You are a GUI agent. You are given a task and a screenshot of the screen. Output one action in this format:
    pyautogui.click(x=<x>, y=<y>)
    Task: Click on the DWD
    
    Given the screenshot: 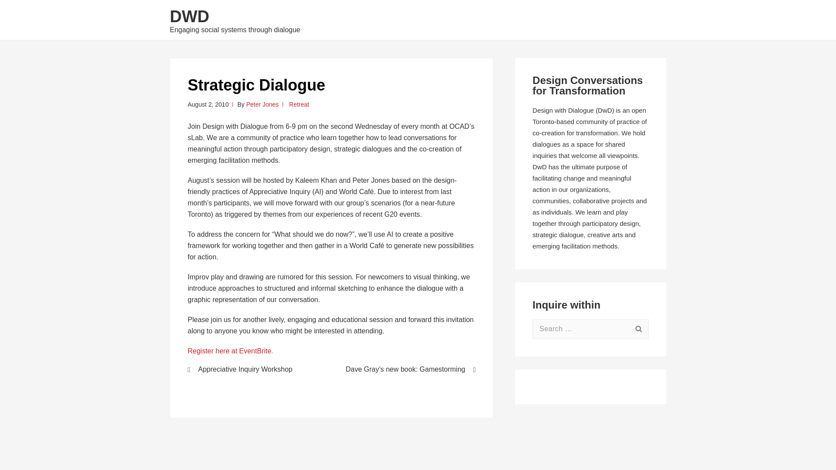 What is the action you would take?
    pyautogui.click(x=189, y=17)
    